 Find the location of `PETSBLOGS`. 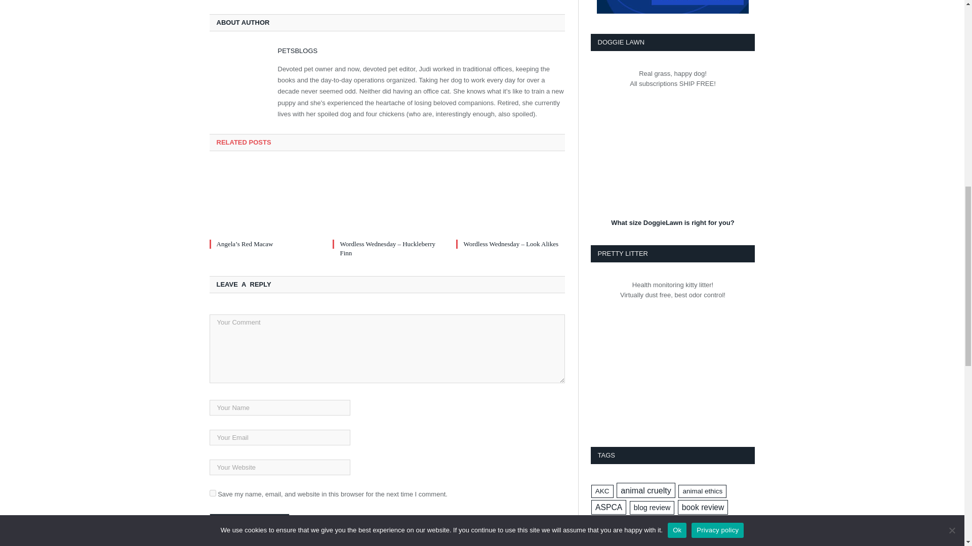

PETSBLOGS is located at coordinates (297, 51).